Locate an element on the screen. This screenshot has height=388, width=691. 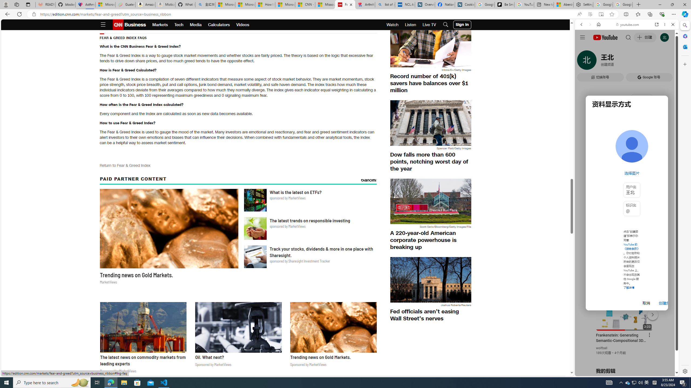
Search is located at coordinates (685, 25).